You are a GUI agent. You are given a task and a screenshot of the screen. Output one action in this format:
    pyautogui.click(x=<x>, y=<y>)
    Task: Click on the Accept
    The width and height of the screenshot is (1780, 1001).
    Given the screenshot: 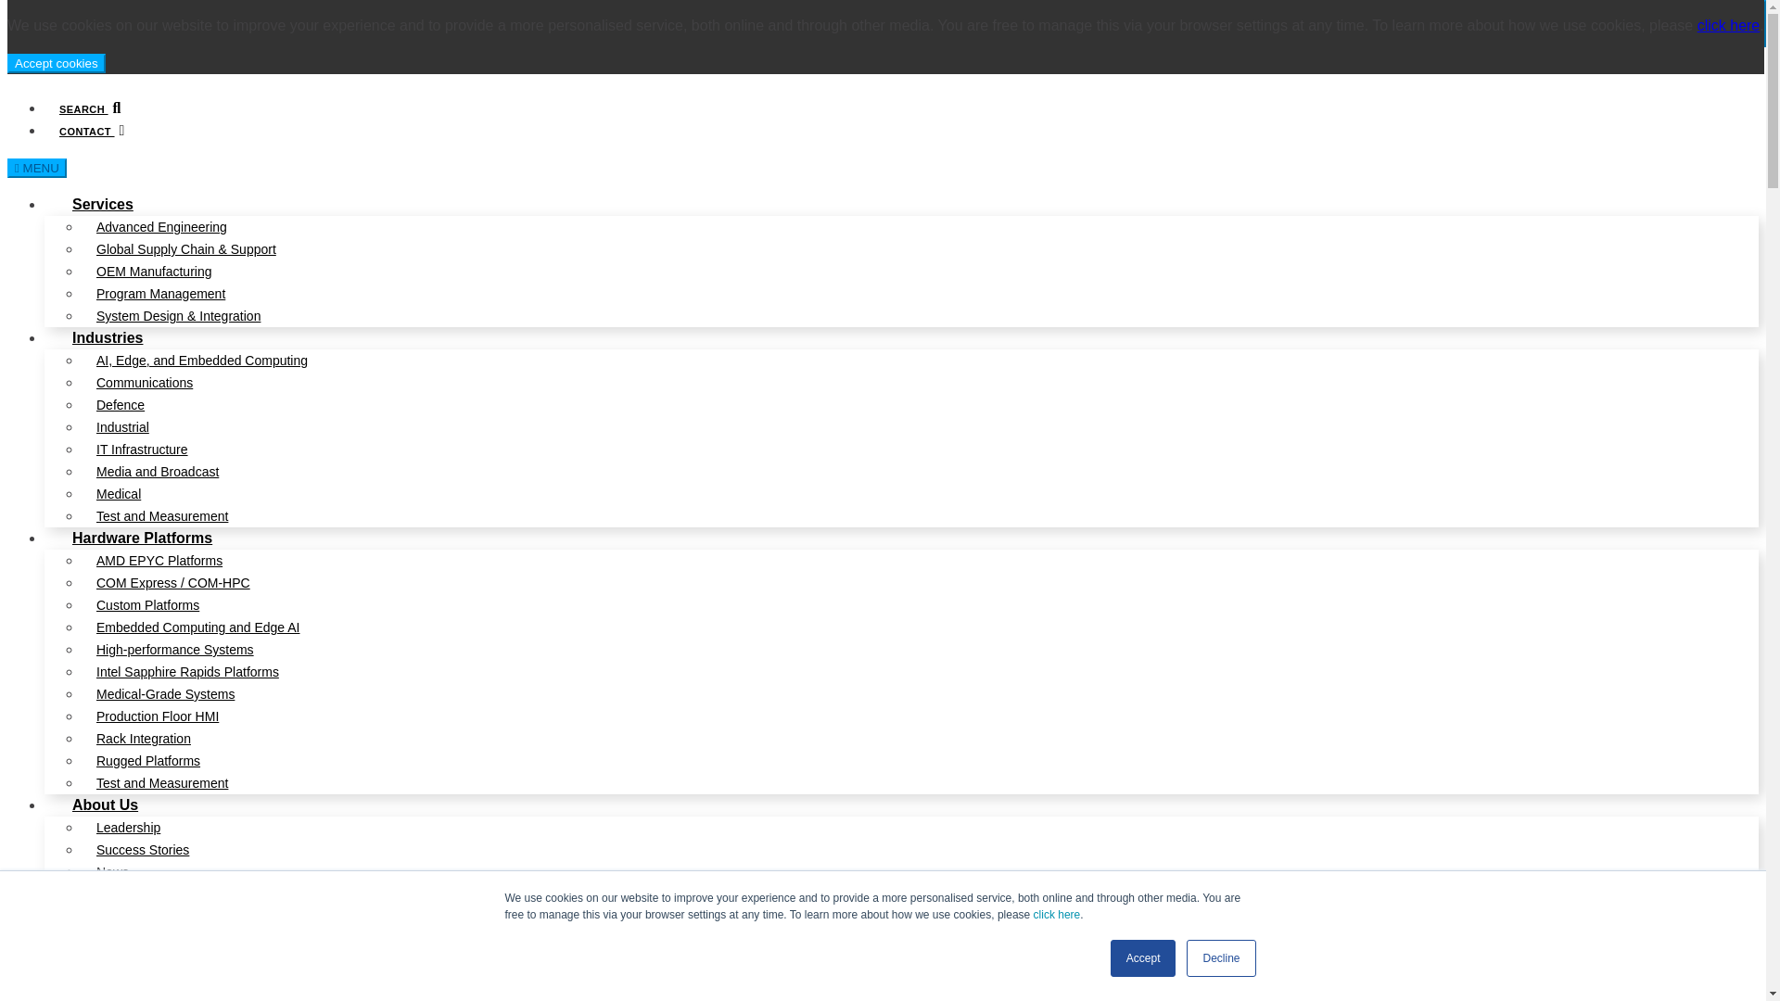 What is the action you would take?
    pyautogui.click(x=1144, y=958)
    